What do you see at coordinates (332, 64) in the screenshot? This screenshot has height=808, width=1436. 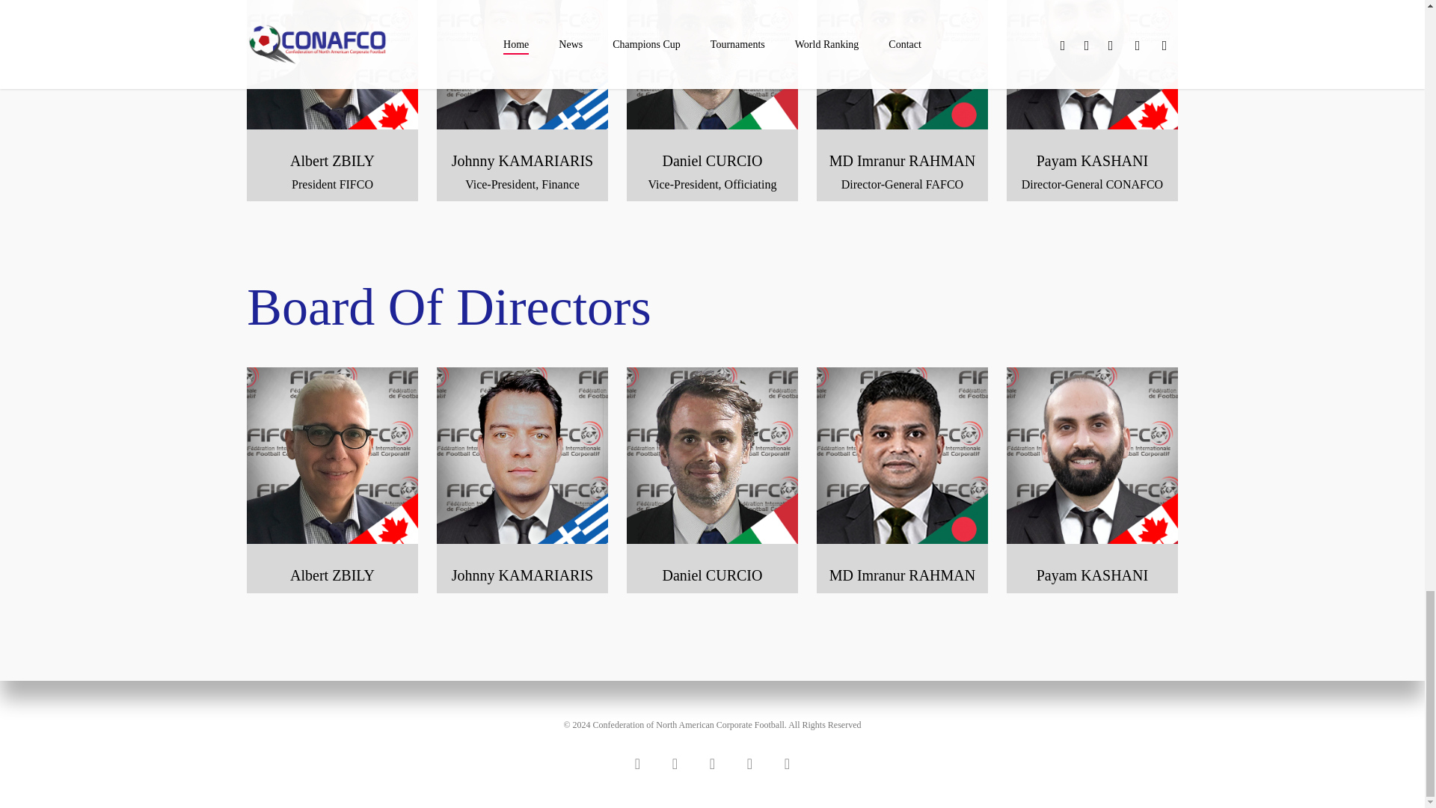 I see `Albert ZBILY` at bounding box center [332, 64].